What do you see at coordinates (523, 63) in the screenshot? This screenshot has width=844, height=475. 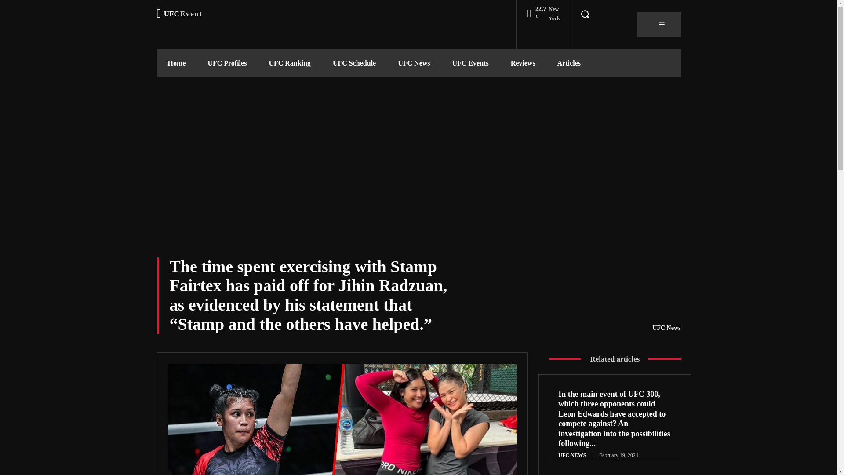 I see `Reviews` at bounding box center [523, 63].